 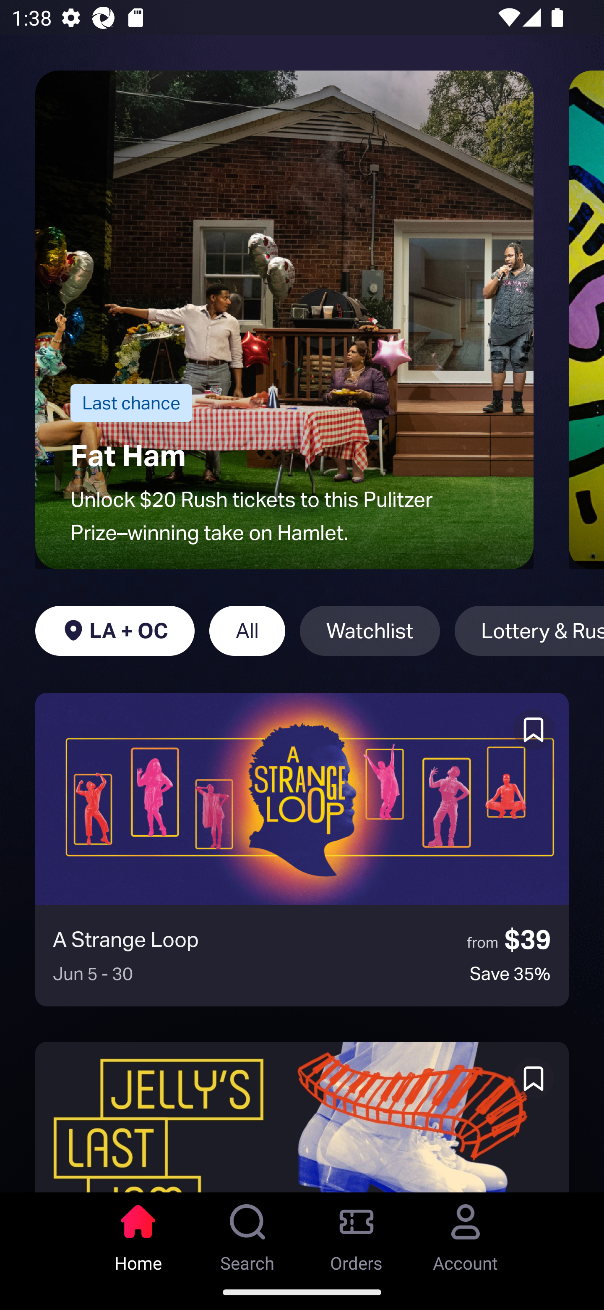 I want to click on LA + OC, so click(x=115, y=631).